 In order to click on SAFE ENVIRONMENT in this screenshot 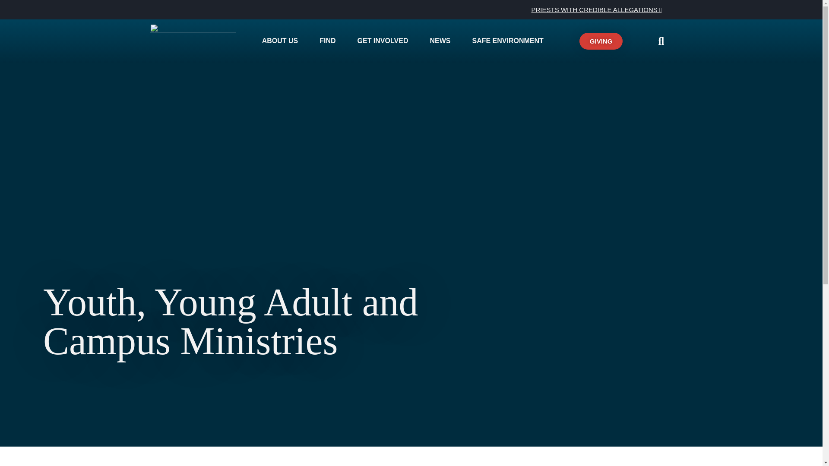, I will do `click(509, 41)`.